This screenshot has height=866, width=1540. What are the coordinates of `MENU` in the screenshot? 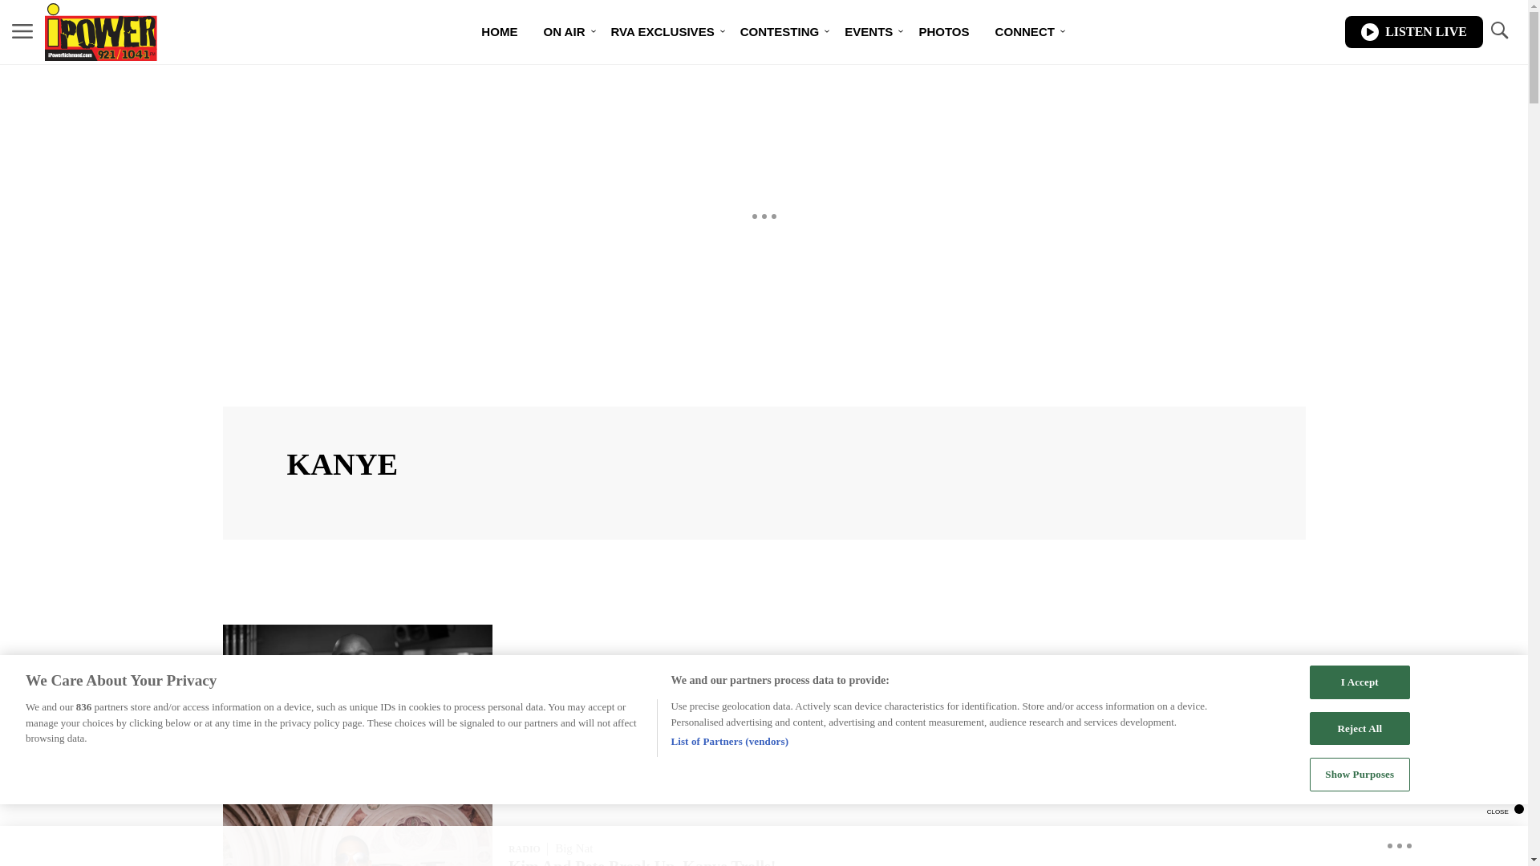 It's located at (22, 32).